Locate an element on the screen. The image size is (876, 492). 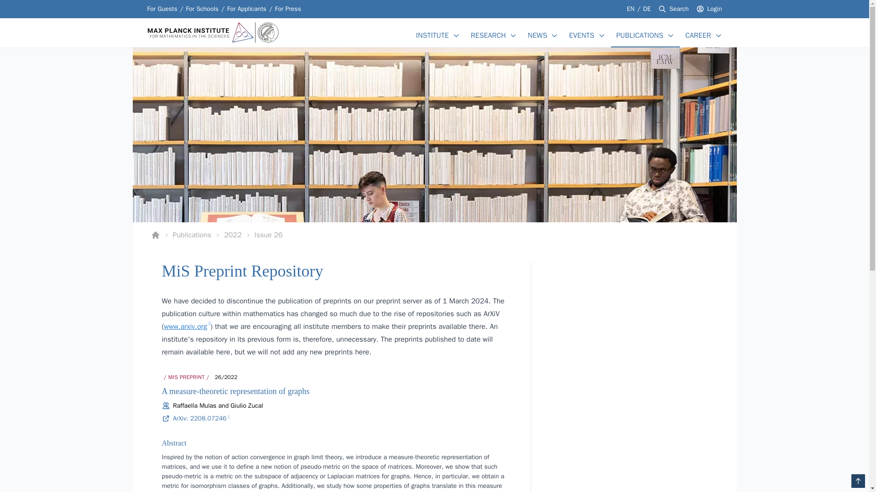
DE is located at coordinates (714, 9).